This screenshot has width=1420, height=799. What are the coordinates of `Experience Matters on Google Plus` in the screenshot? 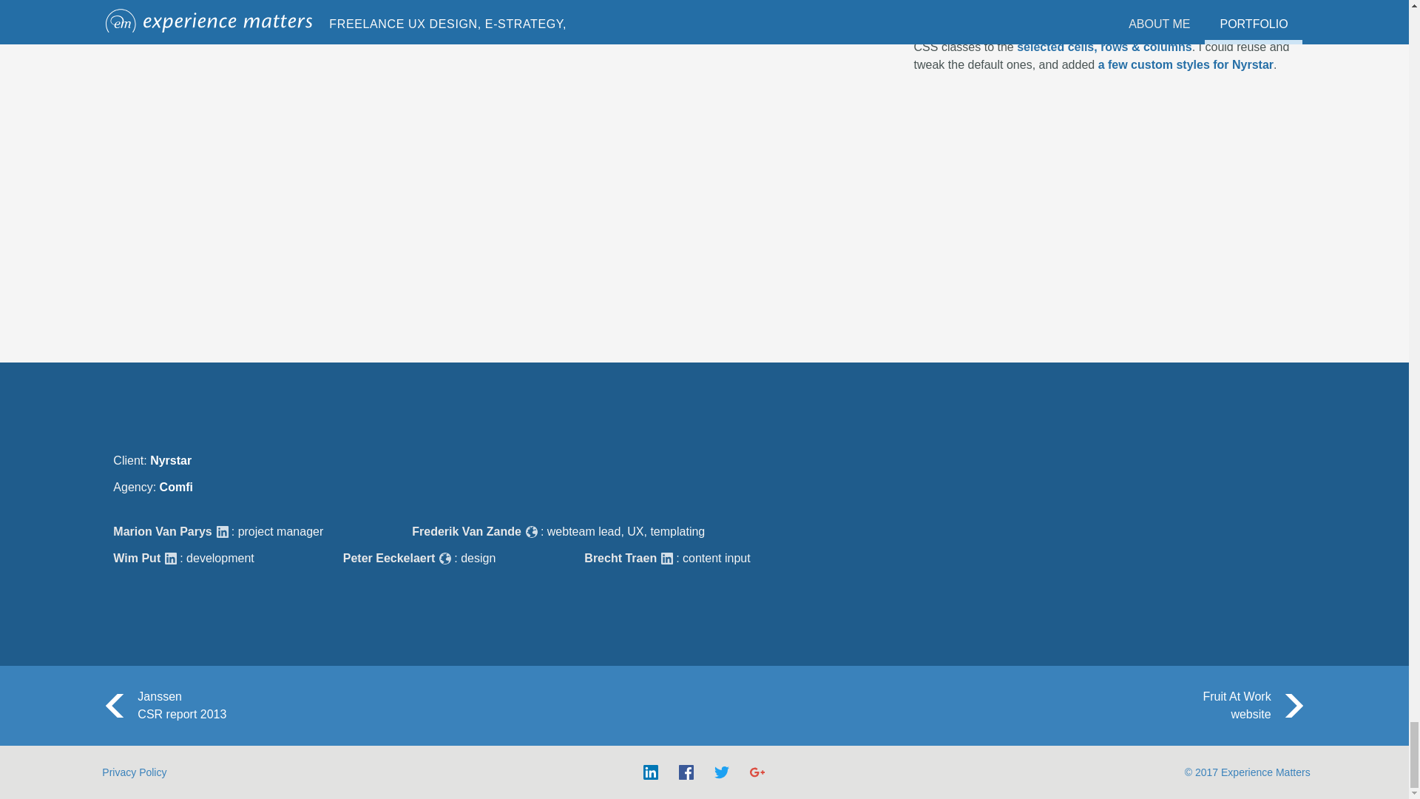 It's located at (757, 772).